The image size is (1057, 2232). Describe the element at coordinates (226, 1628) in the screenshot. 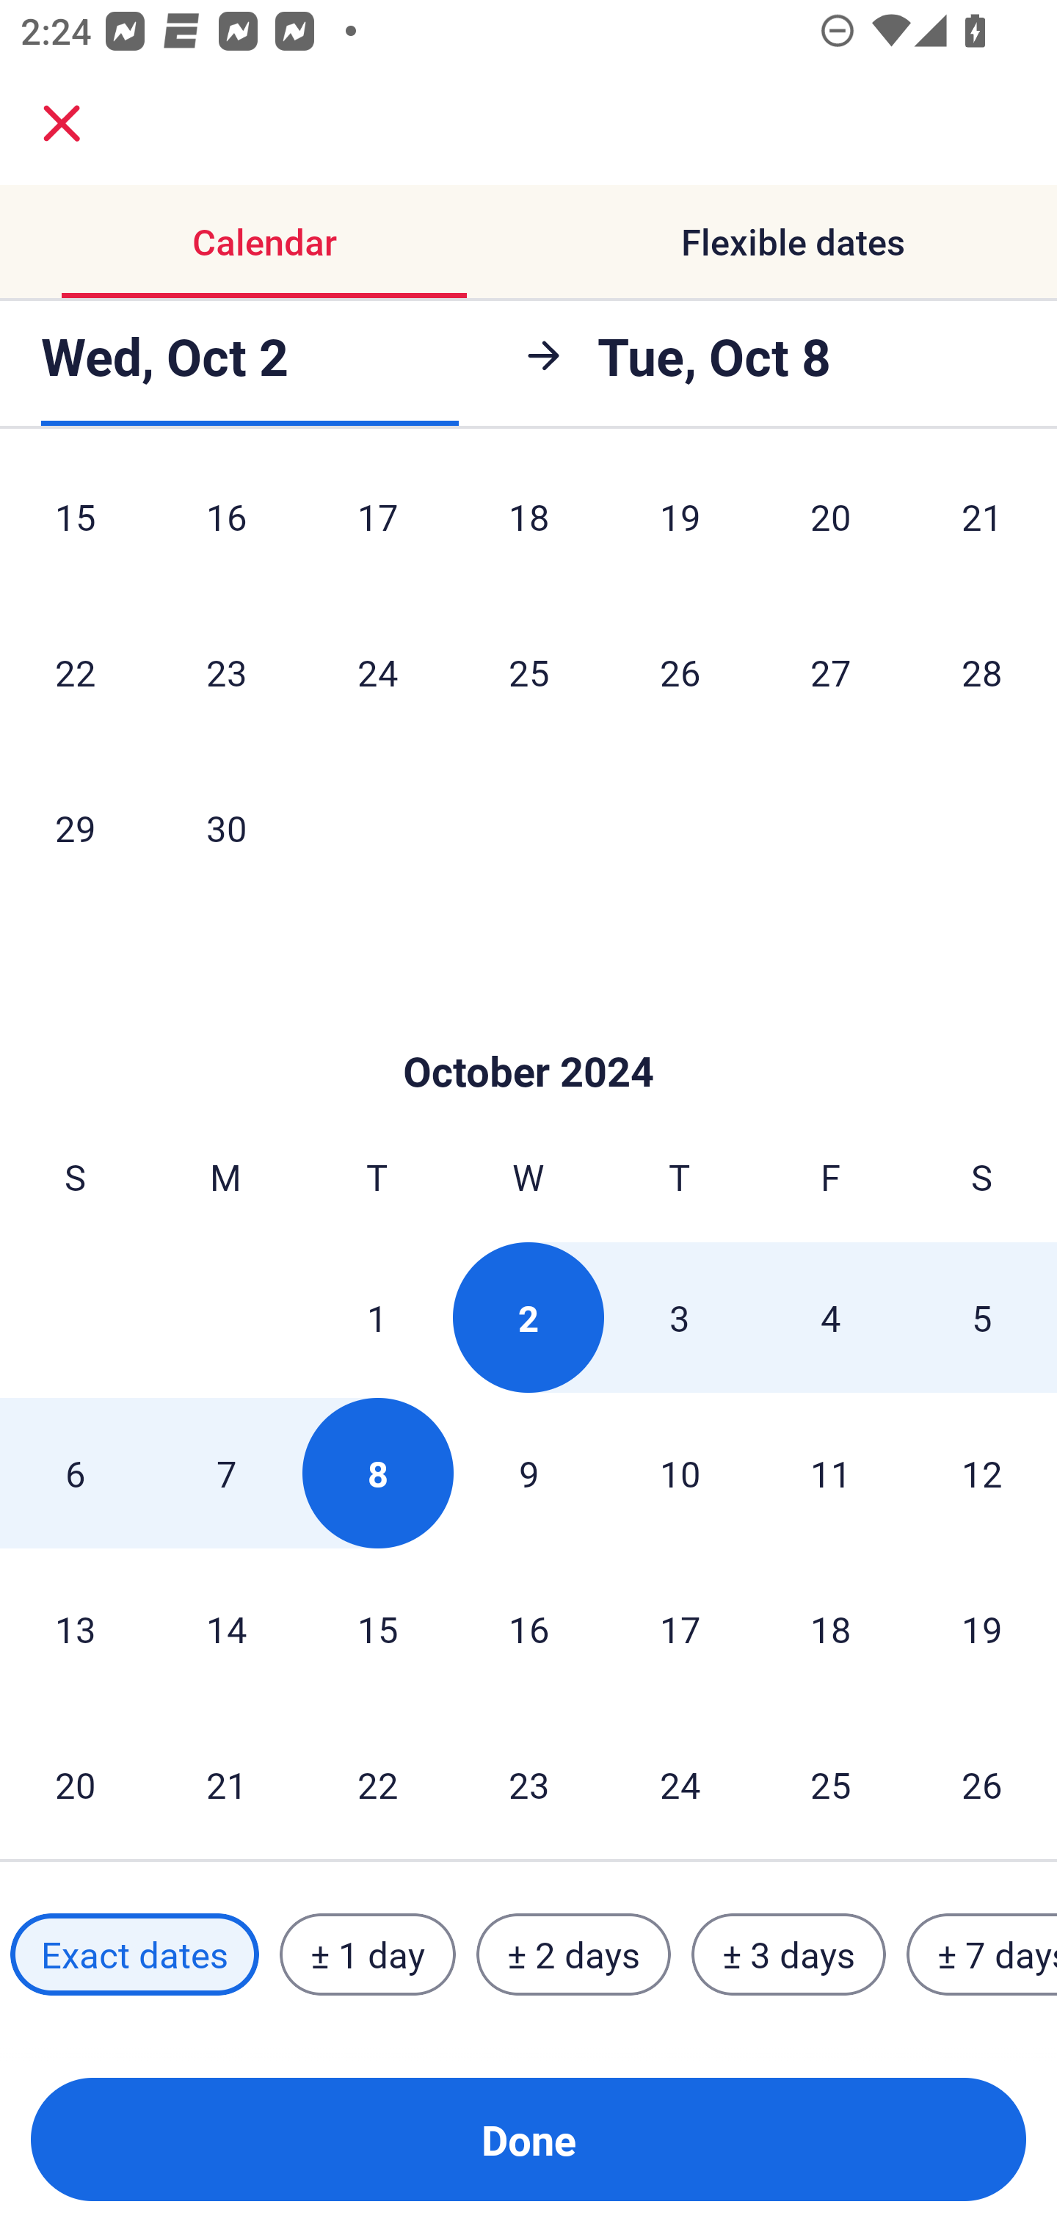

I see `14 Monday, October 14, 2024` at that location.